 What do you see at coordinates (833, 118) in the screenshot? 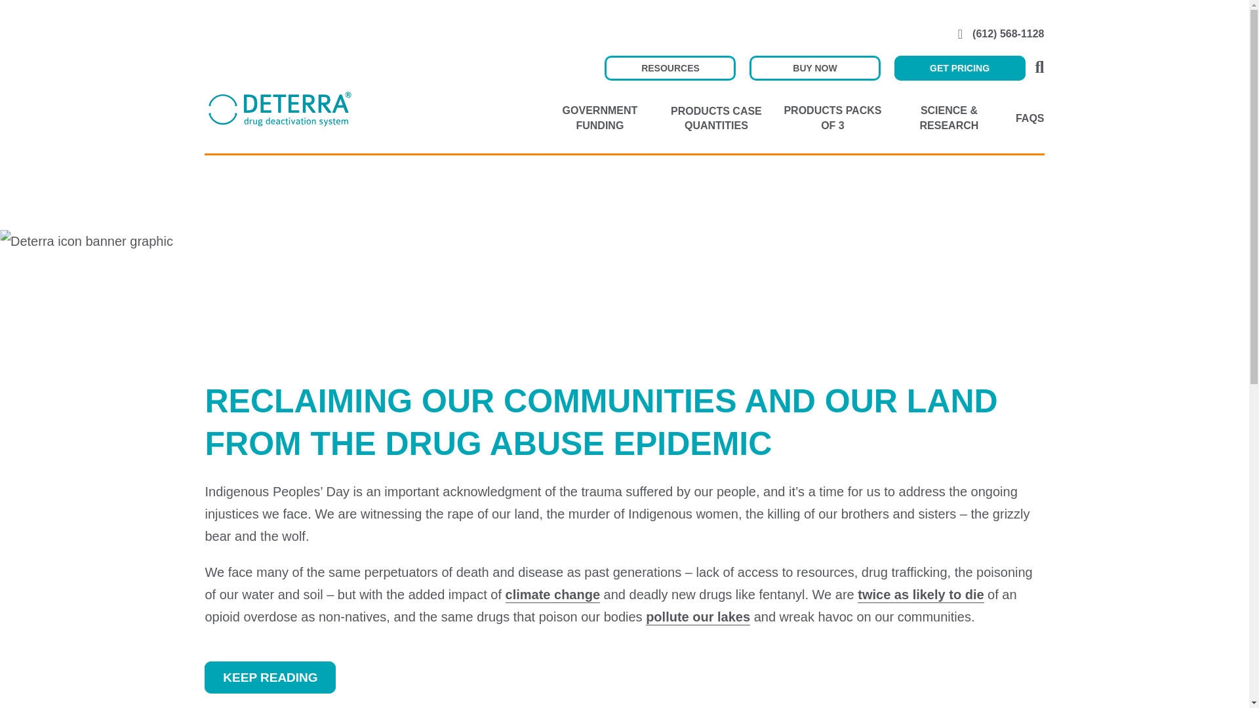
I see `Products Packs of 3` at bounding box center [833, 118].